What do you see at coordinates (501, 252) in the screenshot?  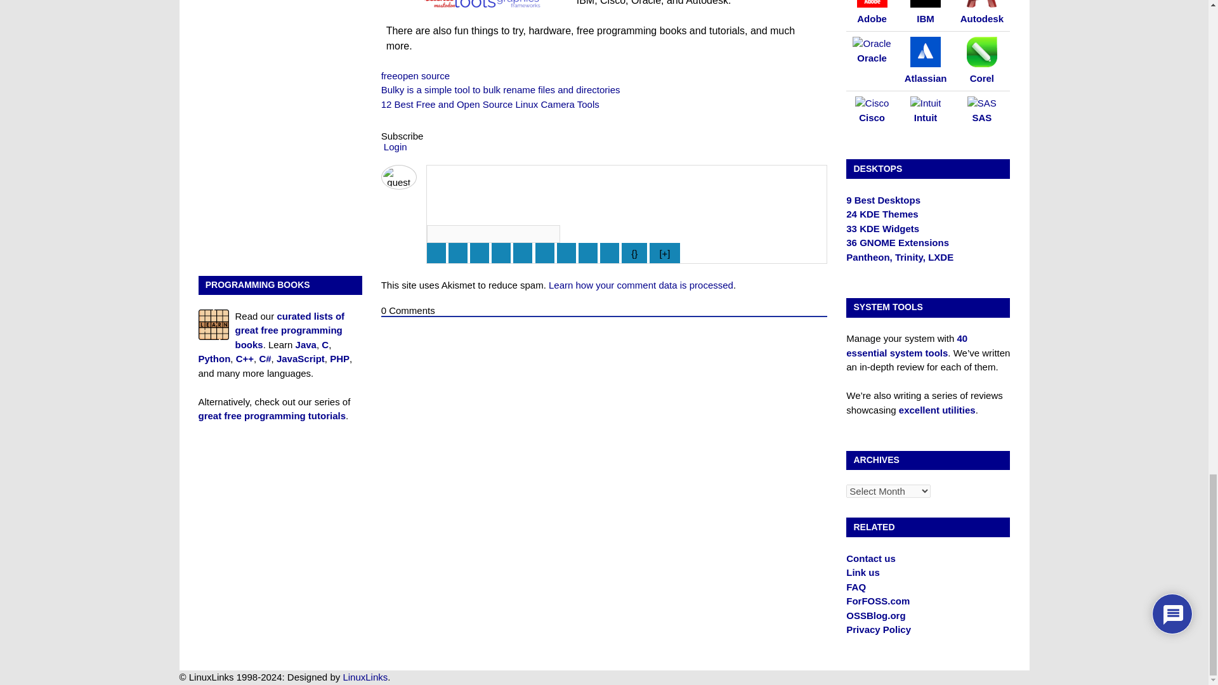 I see `Strike` at bounding box center [501, 252].